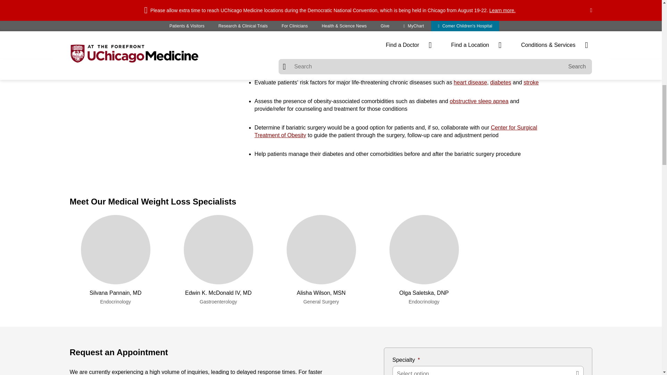 This screenshot has width=667, height=375. I want to click on thyroid diseases, so click(363, 37).